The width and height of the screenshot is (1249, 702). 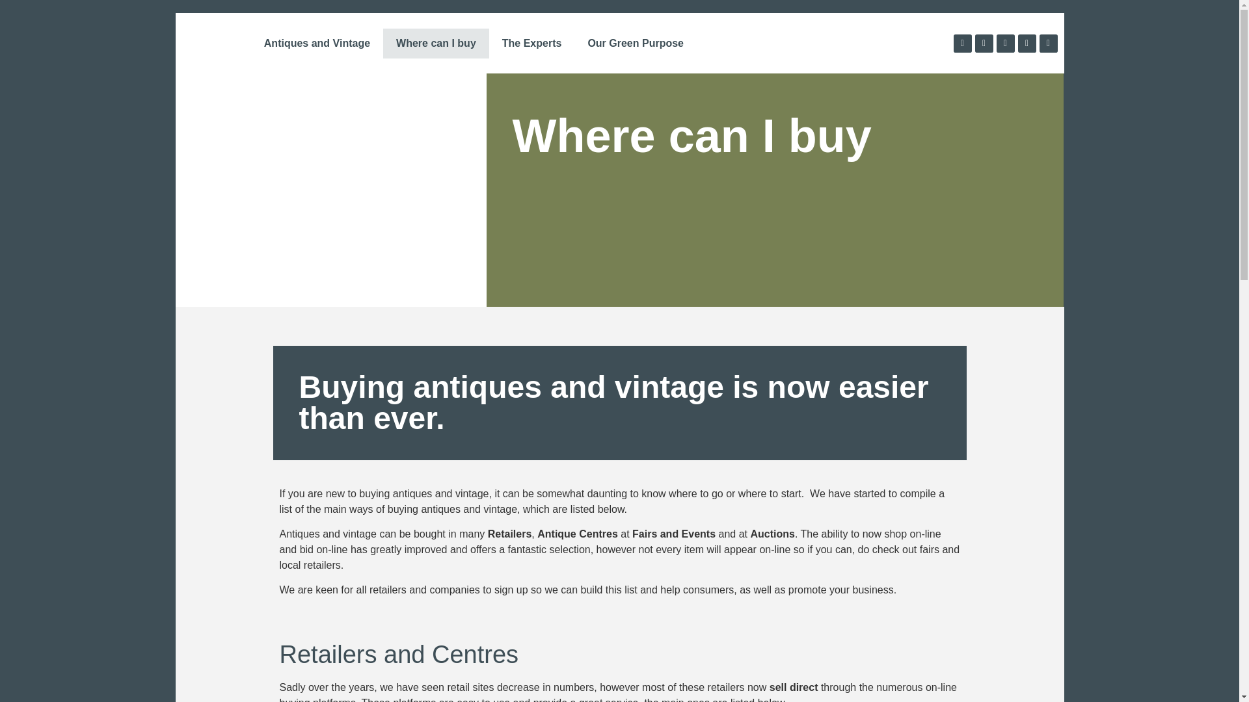 I want to click on Where can I buy, so click(x=436, y=43).